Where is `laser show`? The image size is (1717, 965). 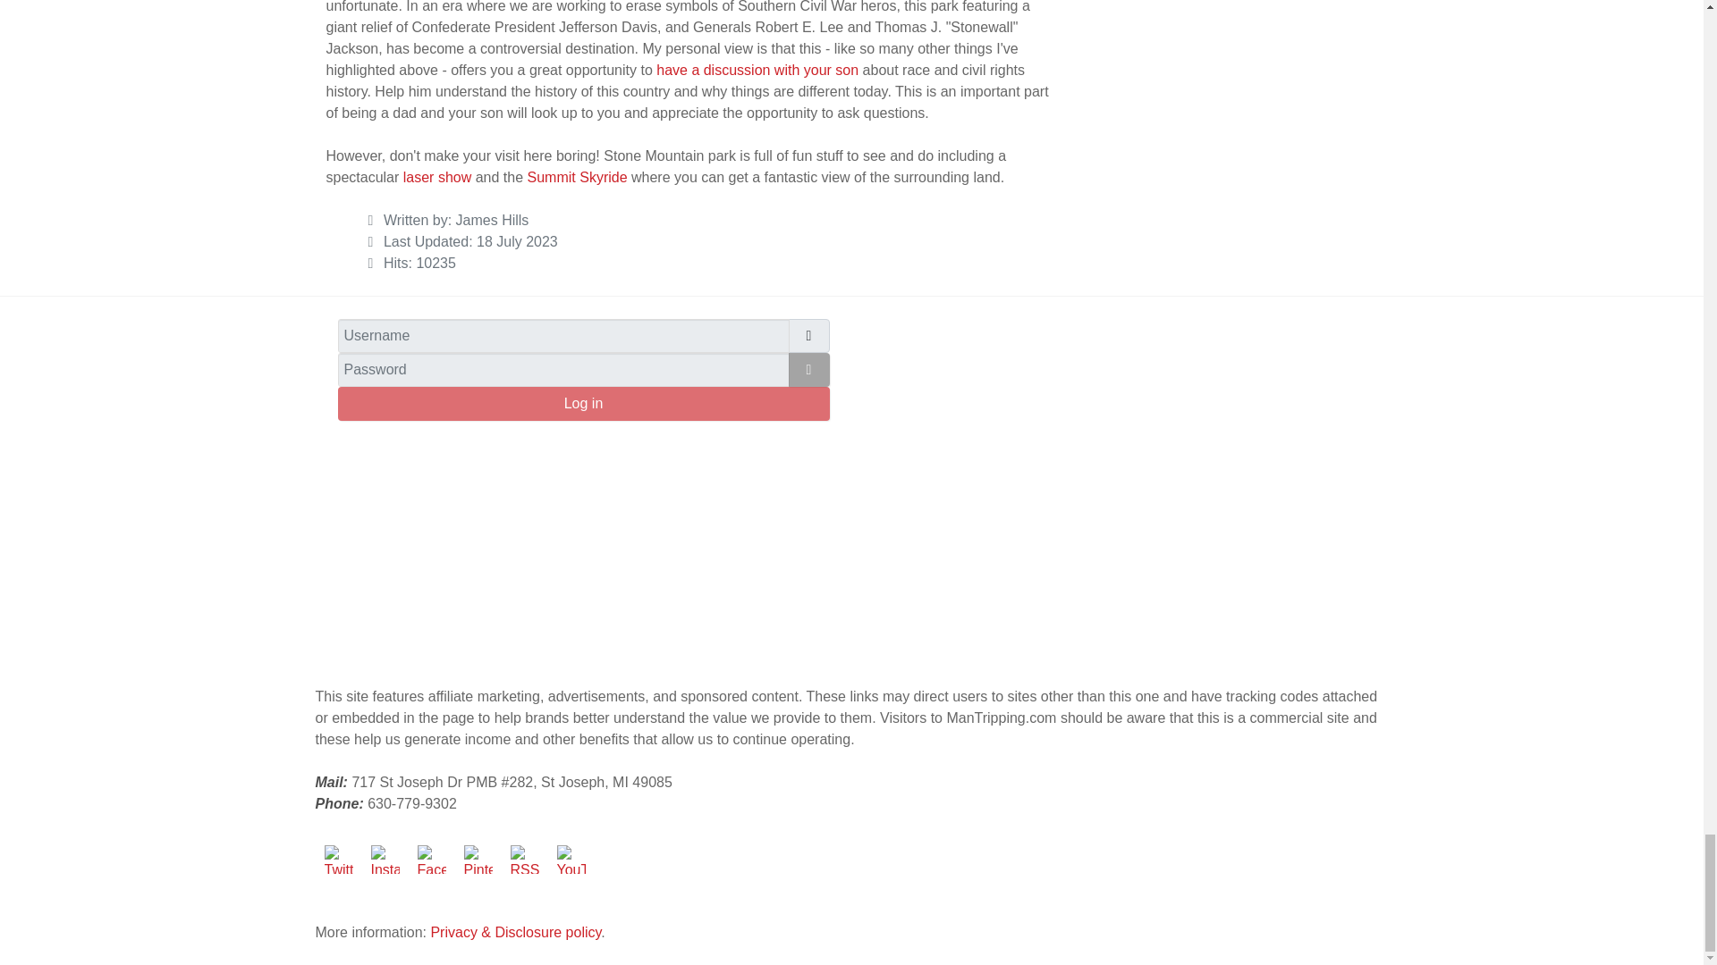
laser show is located at coordinates (436, 177).